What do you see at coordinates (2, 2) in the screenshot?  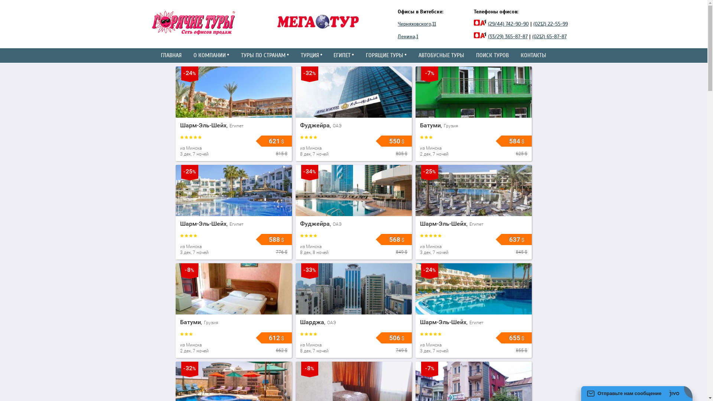 I see `88.81` at bounding box center [2, 2].